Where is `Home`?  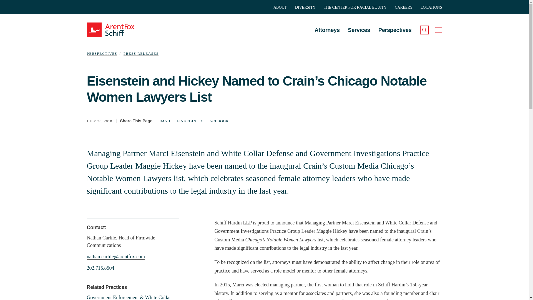 Home is located at coordinates (117, 30).